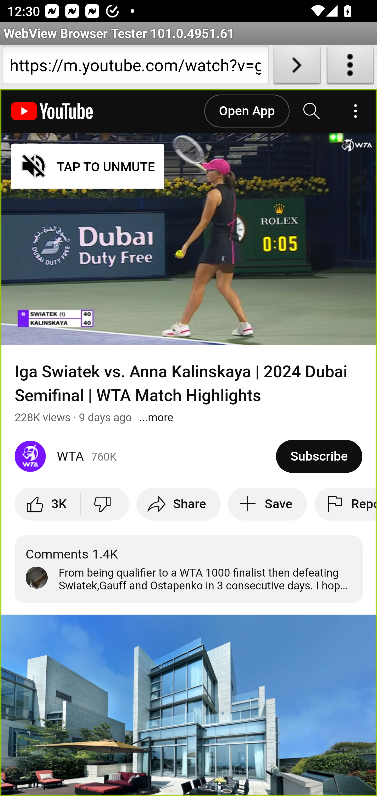  Describe the element at coordinates (297, 67) in the screenshot. I see `Load URL` at that location.